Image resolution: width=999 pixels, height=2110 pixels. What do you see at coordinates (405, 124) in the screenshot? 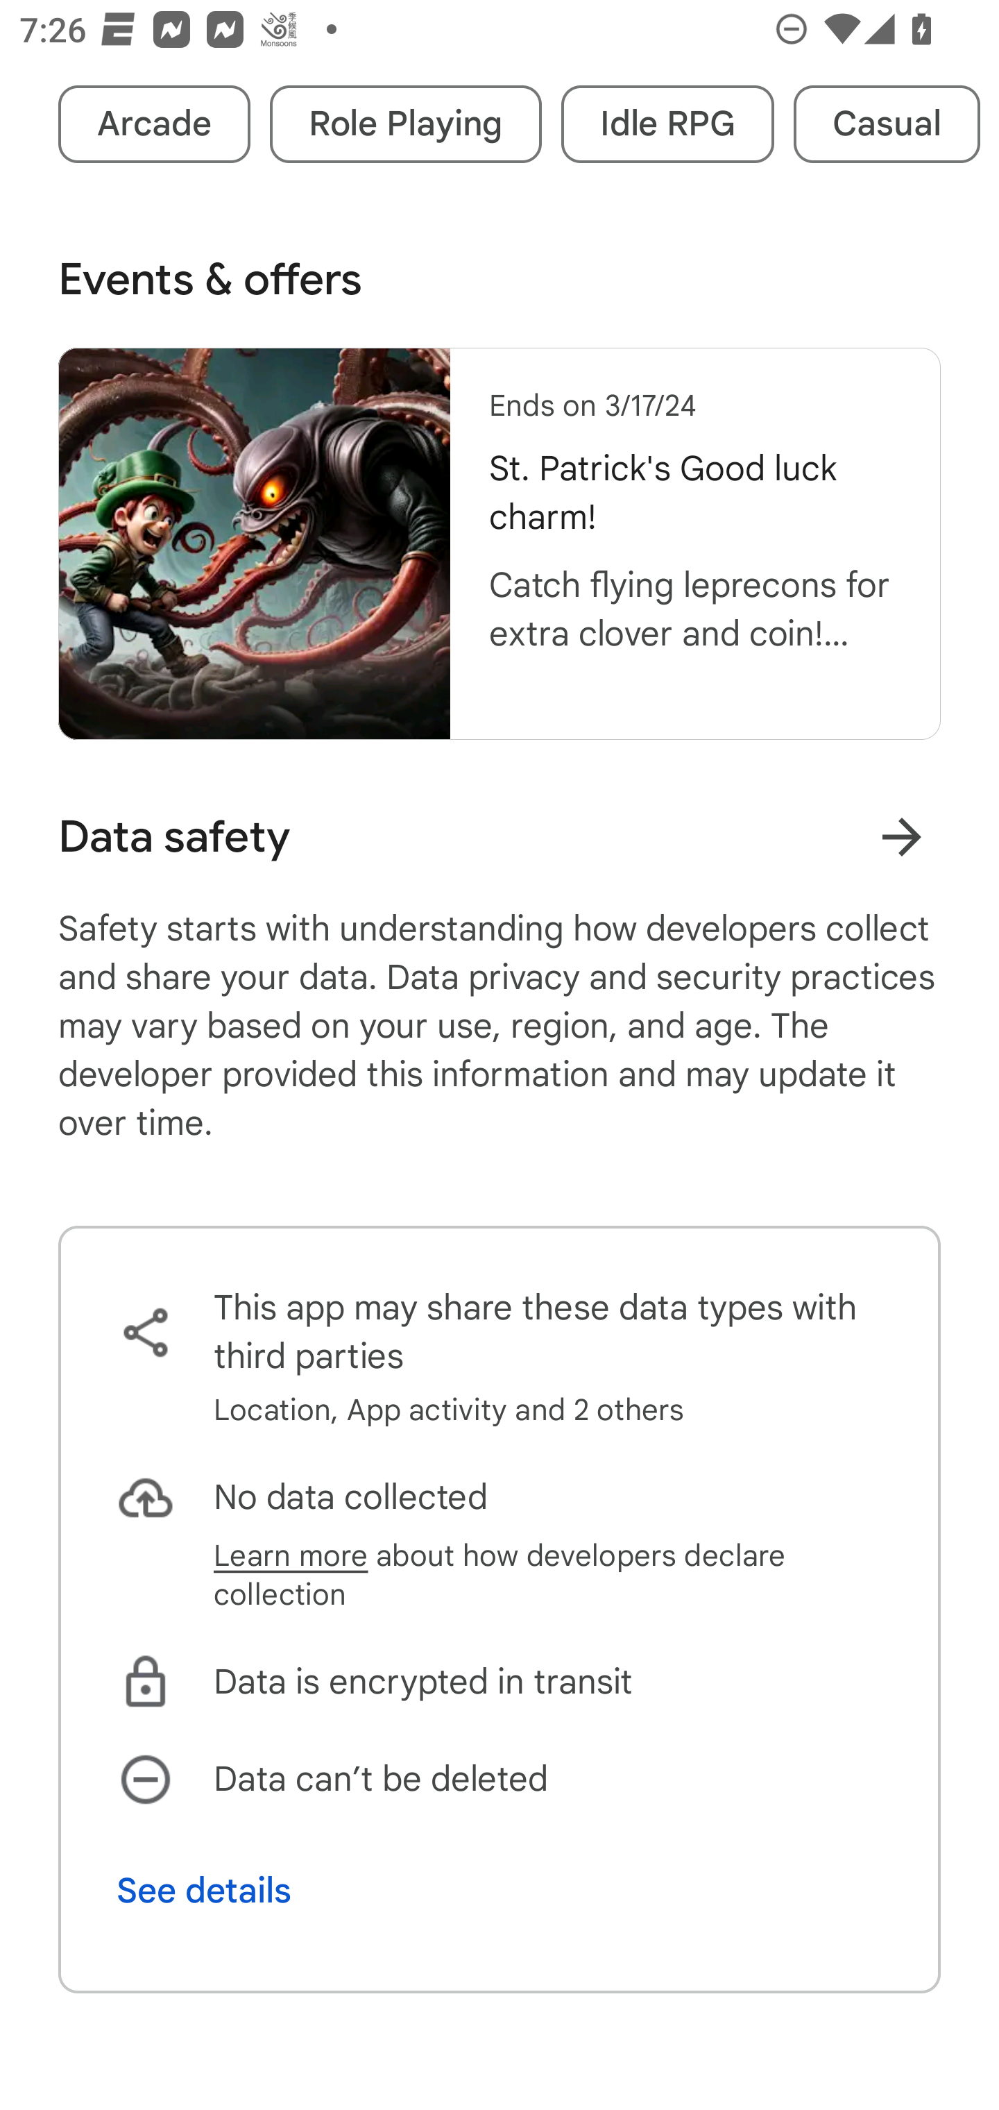
I see `Role Playing tag` at bounding box center [405, 124].